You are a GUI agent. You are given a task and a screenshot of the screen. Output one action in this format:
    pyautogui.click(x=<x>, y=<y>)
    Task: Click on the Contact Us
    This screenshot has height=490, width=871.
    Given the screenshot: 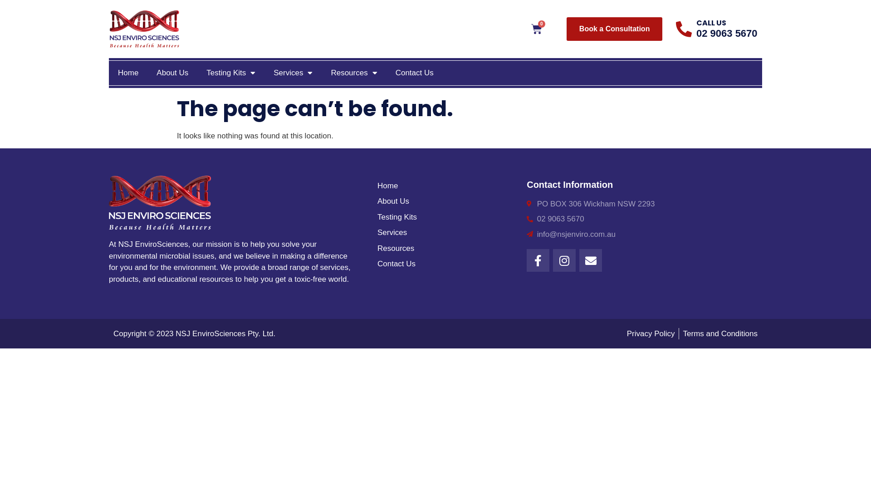 What is the action you would take?
    pyautogui.click(x=447, y=264)
    